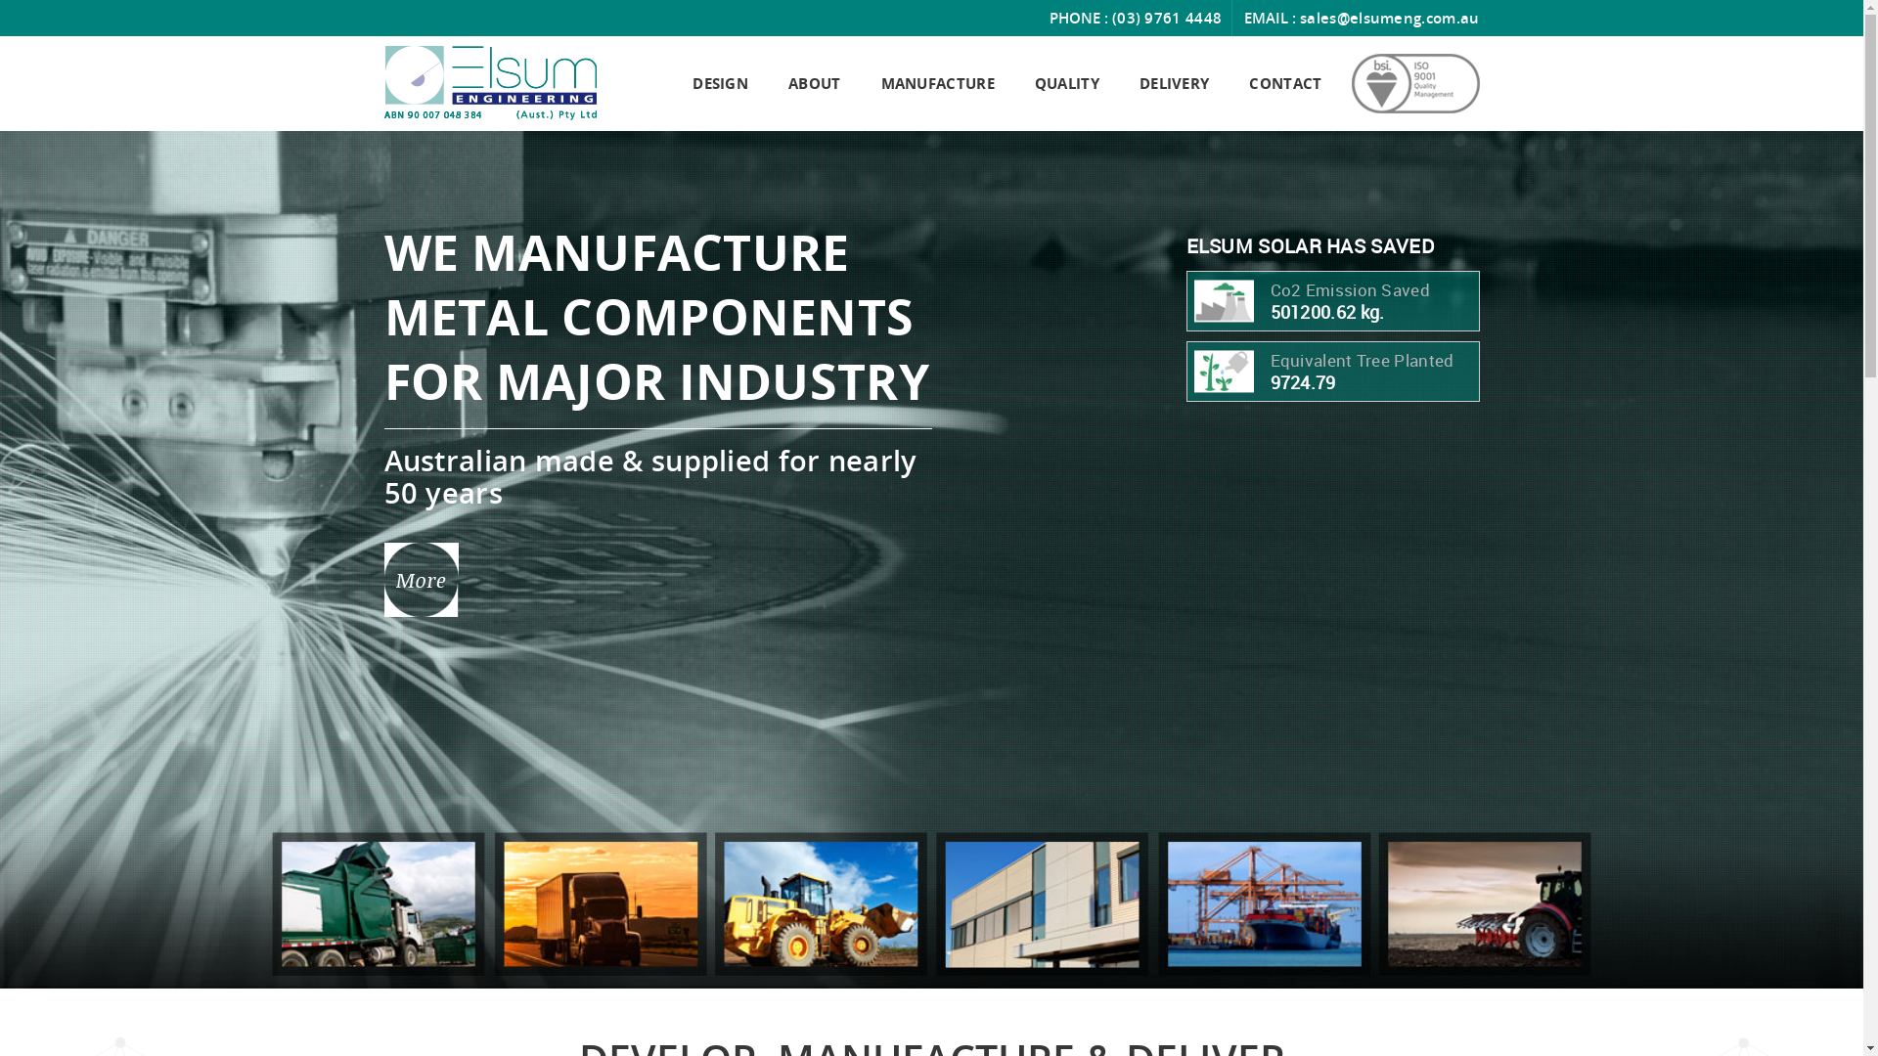  I want to click on DESIGN, so click(720, 84).